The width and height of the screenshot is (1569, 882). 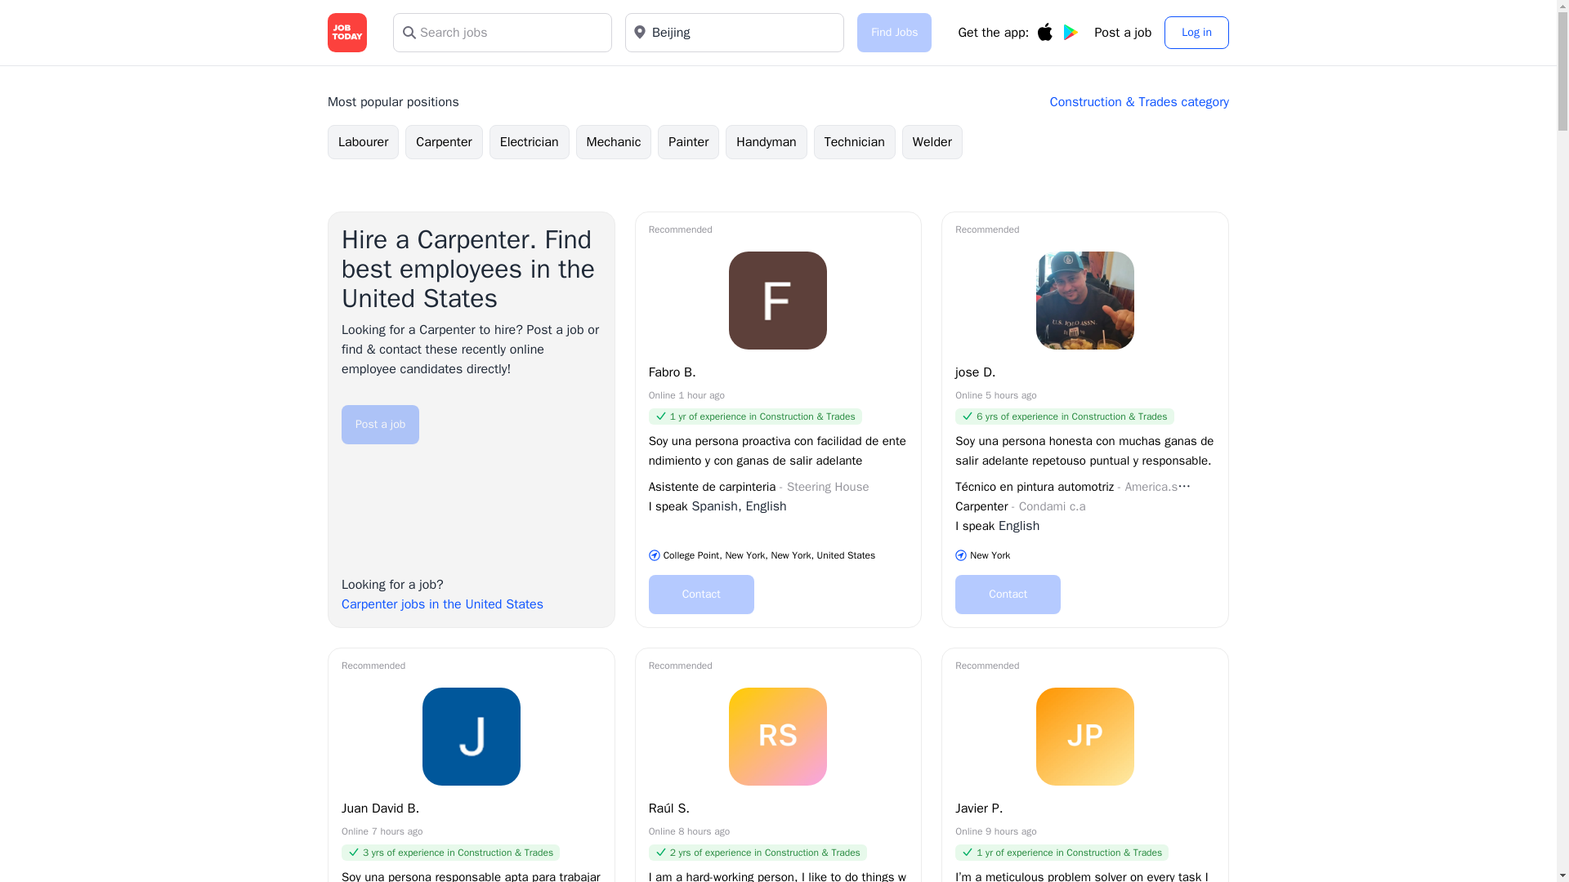 I want to click on Labourer, so click(x=363, y=142).